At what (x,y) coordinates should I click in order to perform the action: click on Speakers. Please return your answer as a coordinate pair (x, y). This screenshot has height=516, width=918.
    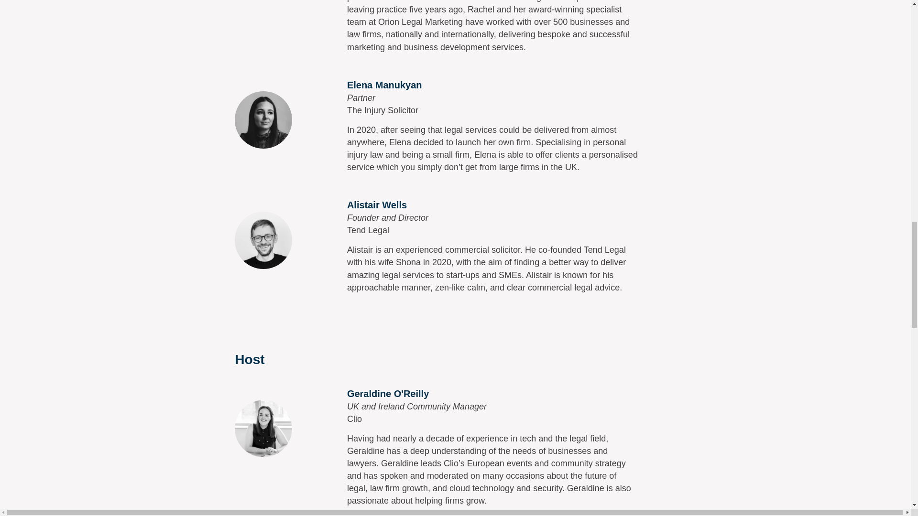
    Looking at the image, I should click on (263, 240).